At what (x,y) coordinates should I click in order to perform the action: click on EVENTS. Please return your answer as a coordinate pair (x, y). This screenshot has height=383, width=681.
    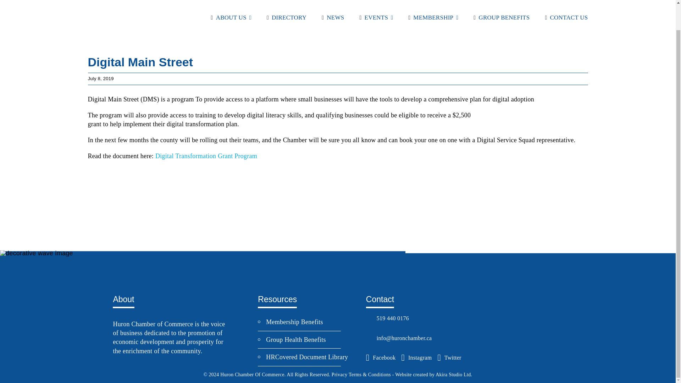
    Looking at the image, I should click on (375, 17).